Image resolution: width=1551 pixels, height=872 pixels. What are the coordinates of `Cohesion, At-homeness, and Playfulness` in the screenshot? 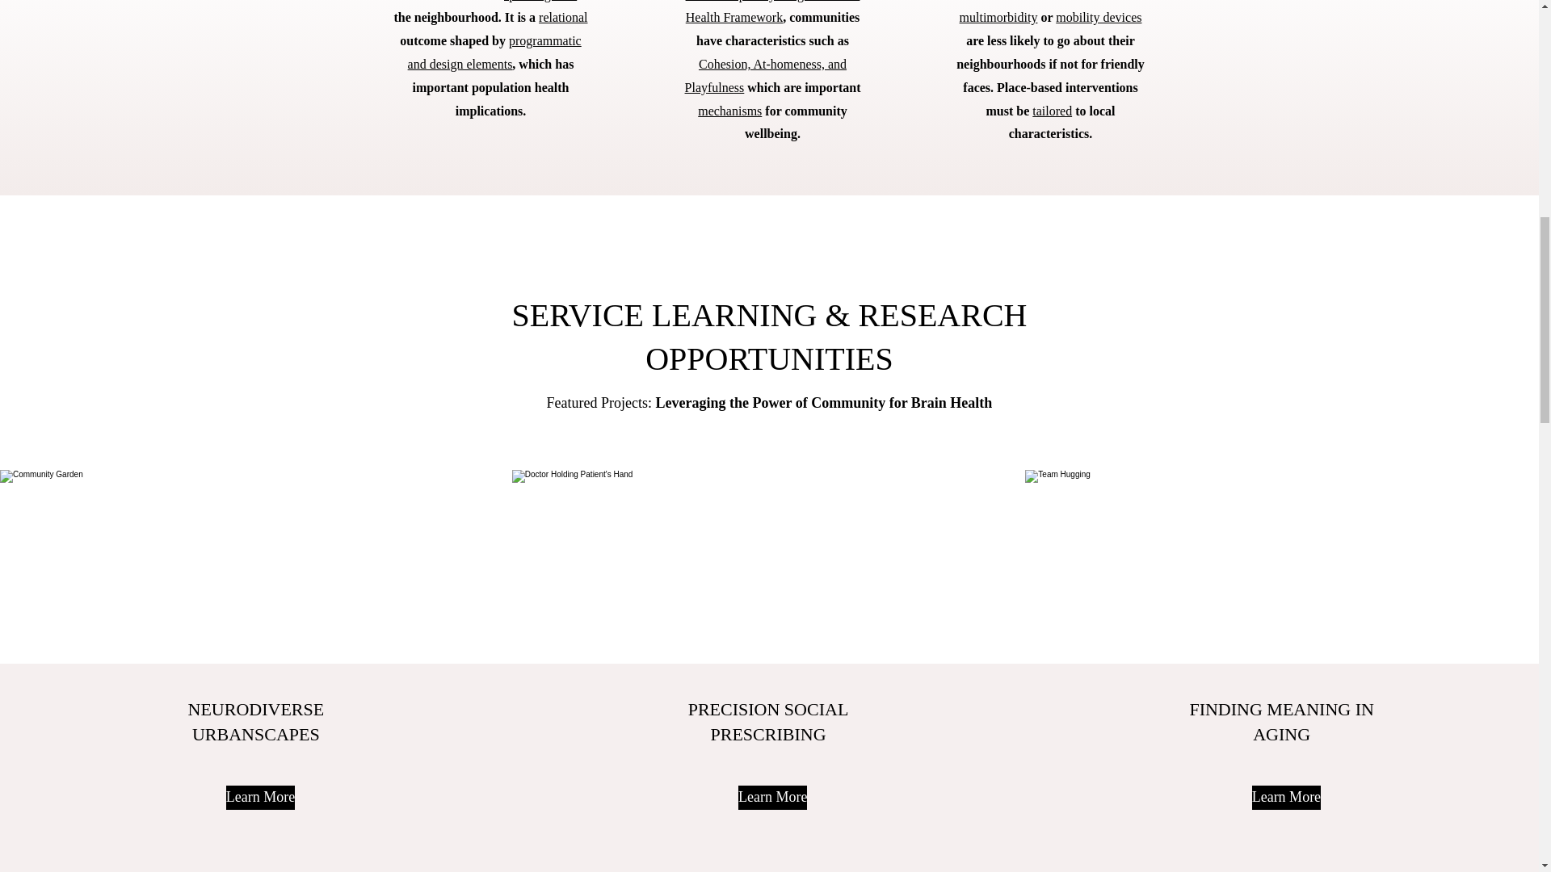 It's located at (766, 76).